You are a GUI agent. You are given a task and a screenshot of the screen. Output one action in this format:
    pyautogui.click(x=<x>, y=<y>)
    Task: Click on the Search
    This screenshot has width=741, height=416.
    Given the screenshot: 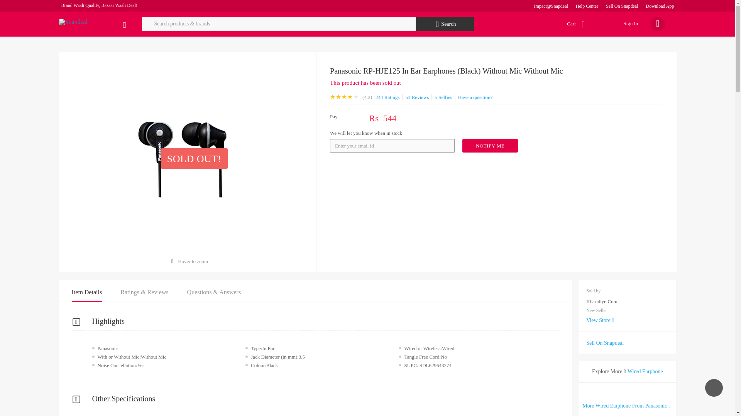 What is the action you would take?
    pyautogui.click(x=445, y=24)
    